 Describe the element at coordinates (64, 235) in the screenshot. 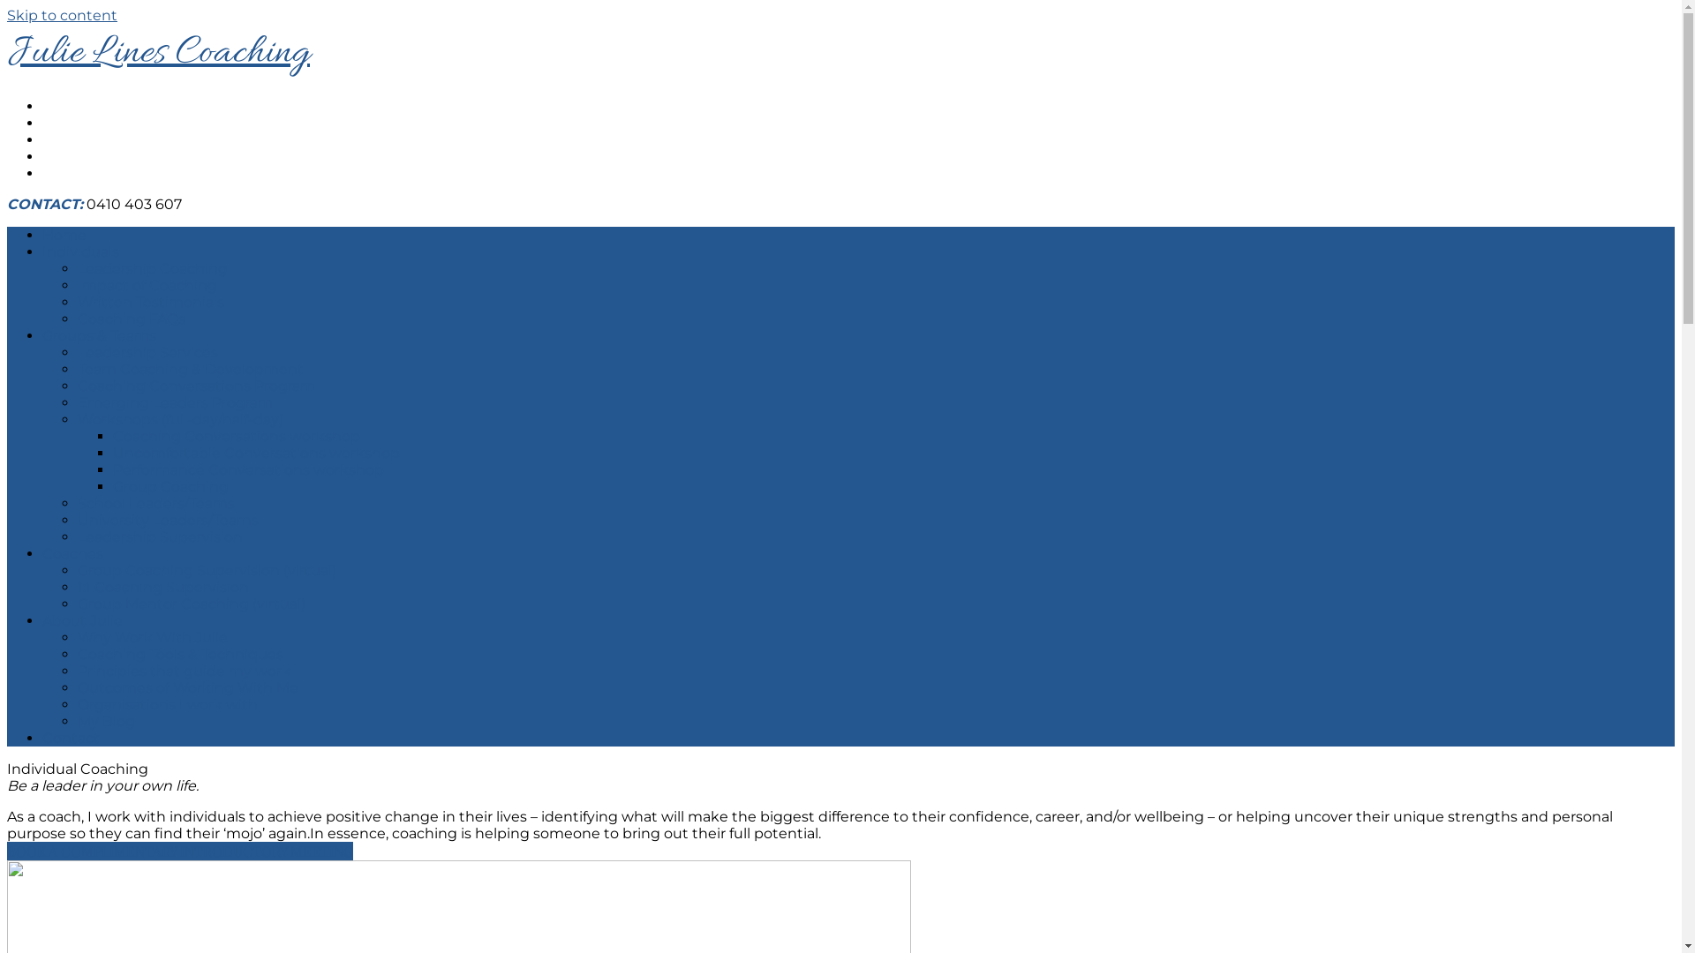

I see `Home` at that location.